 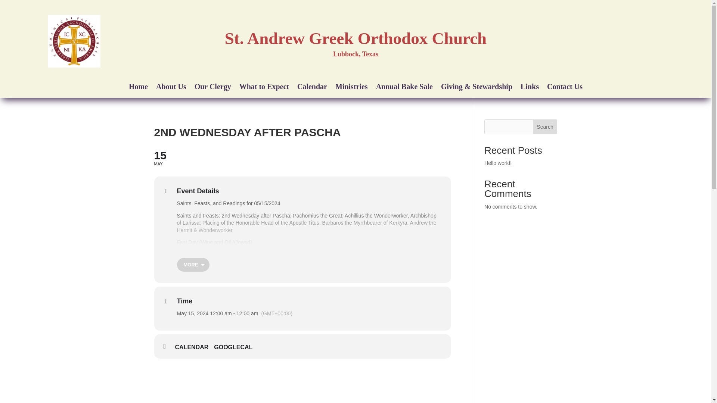 What do you see at coordinates (171, 88) in the screenshot?
I see `About Us` at bounding box center [171, 88].